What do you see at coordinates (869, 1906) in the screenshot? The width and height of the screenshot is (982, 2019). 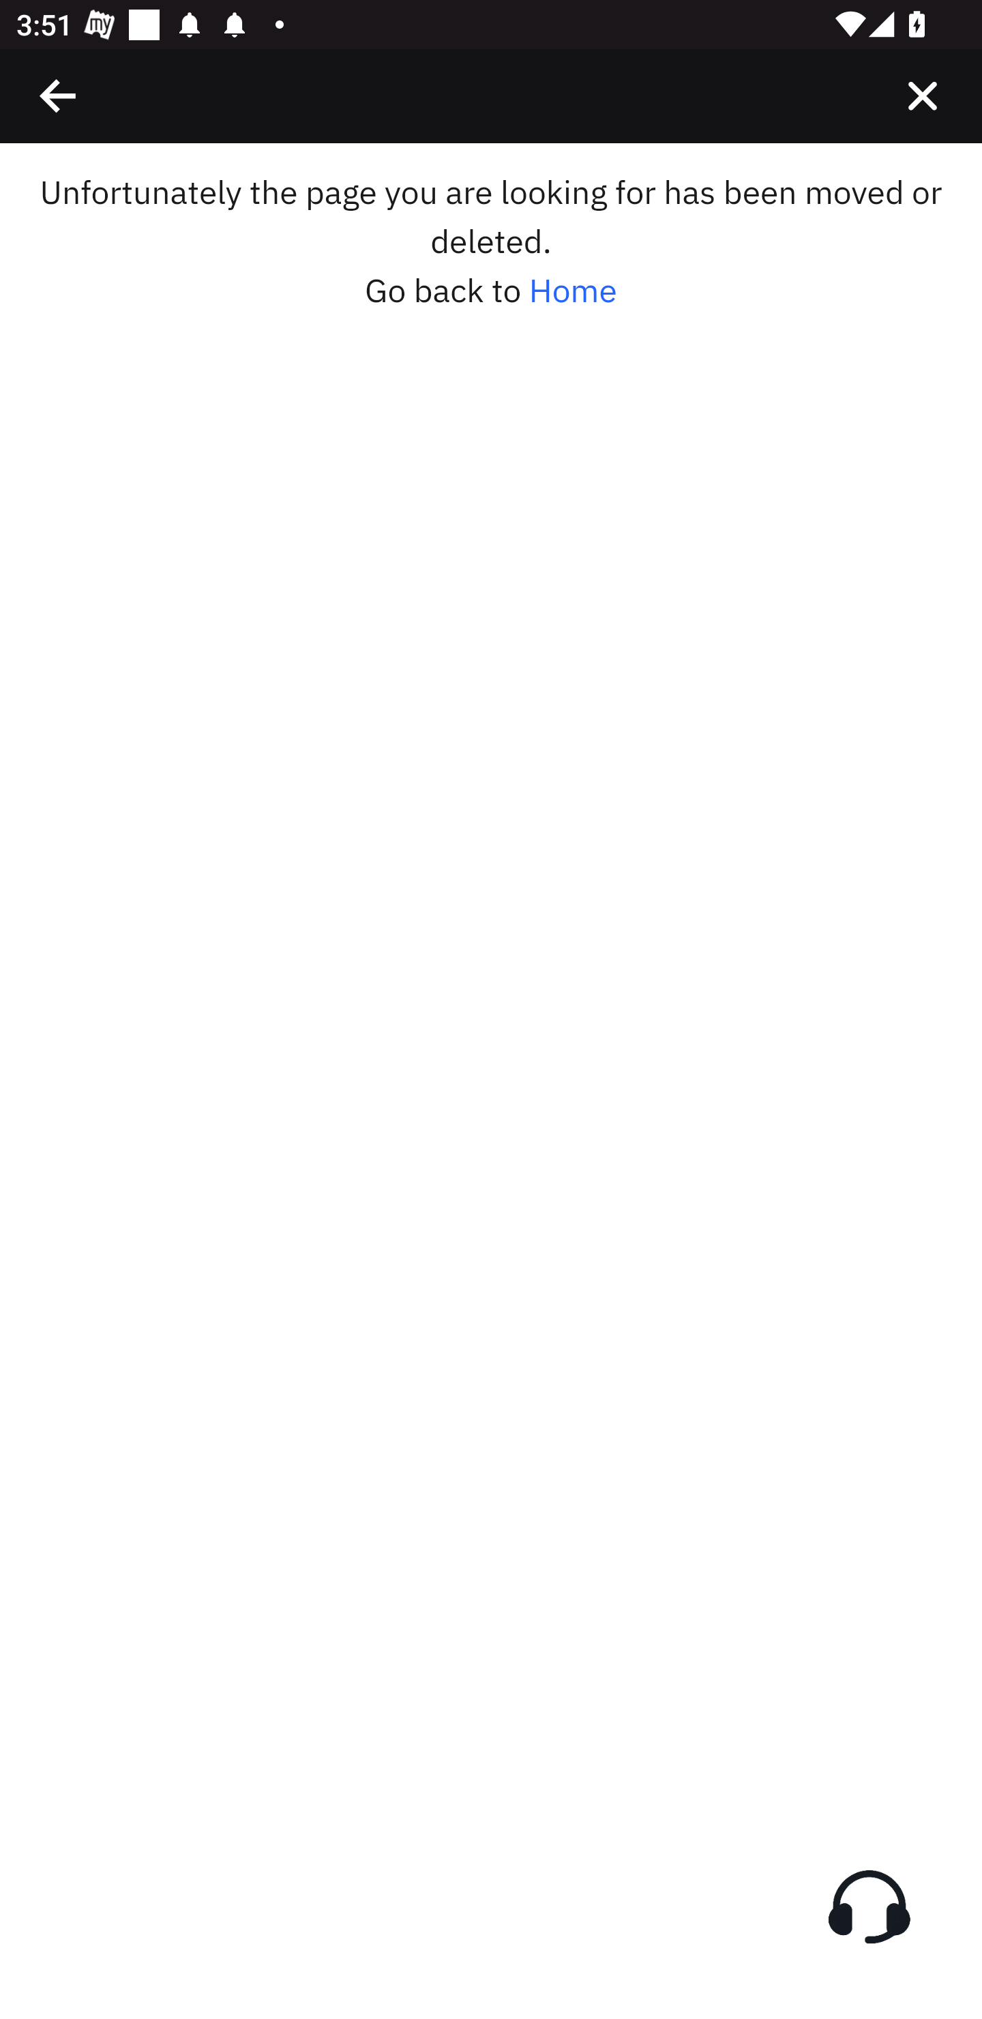 I see `Nova Your Virtual Assistant! button` at bounding box center [869, 1906].